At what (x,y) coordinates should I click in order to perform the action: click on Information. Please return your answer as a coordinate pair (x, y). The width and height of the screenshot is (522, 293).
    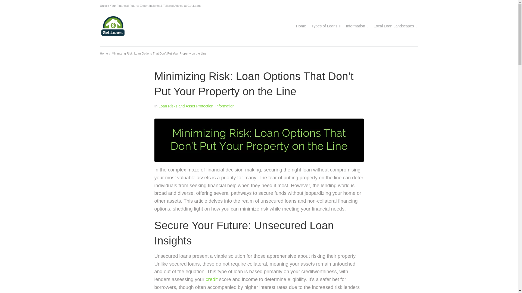
    Looking at the image, I should click on (355, 26).